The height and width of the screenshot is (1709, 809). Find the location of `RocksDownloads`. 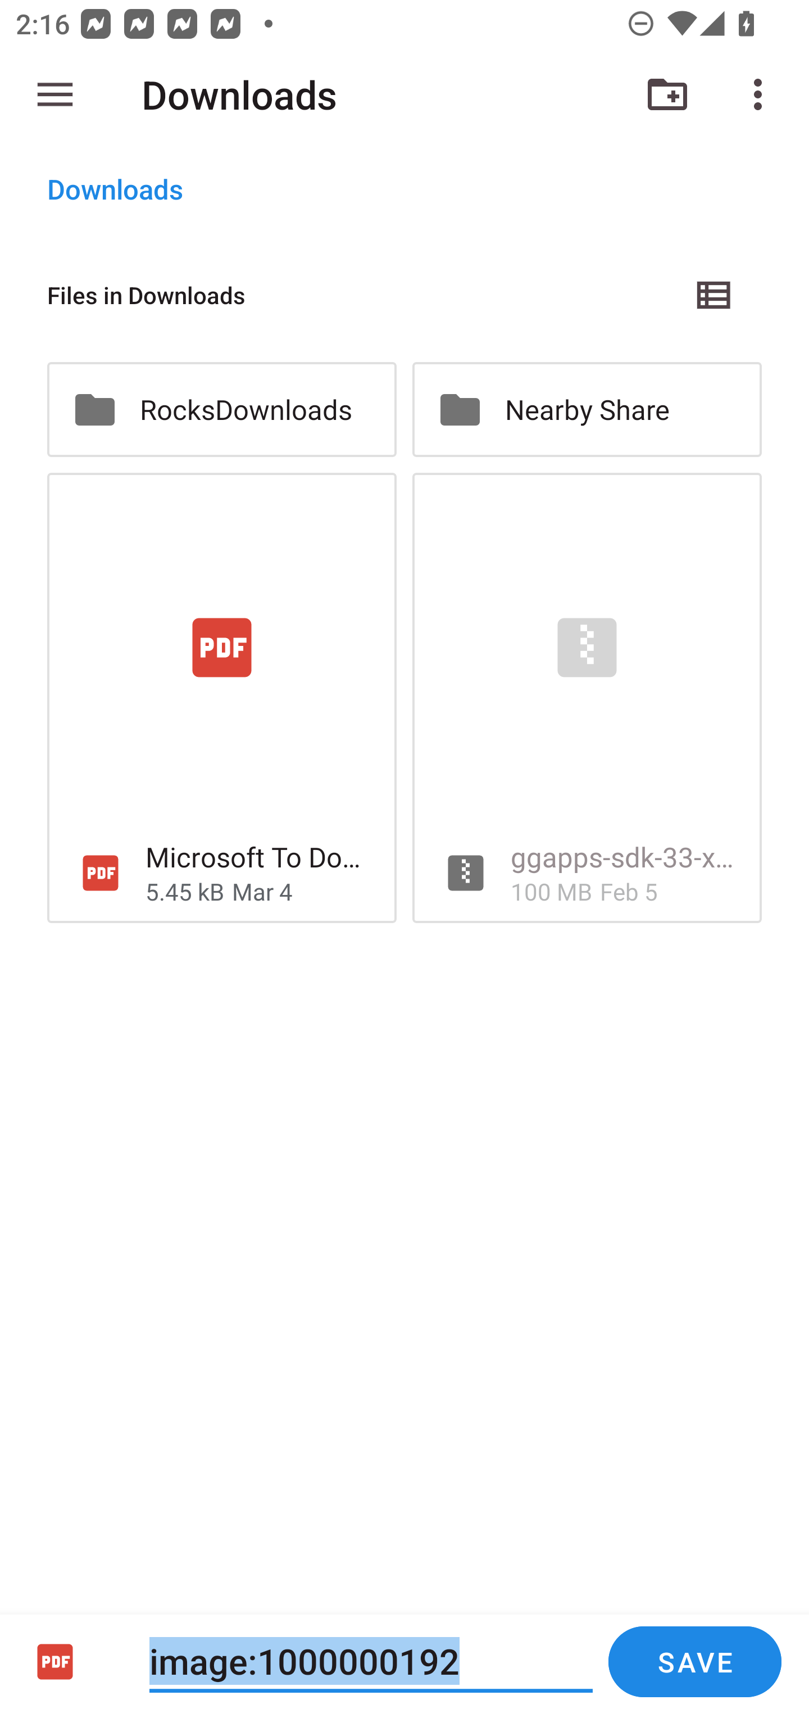

RocksDownloads is located at coordinates (221, 409).